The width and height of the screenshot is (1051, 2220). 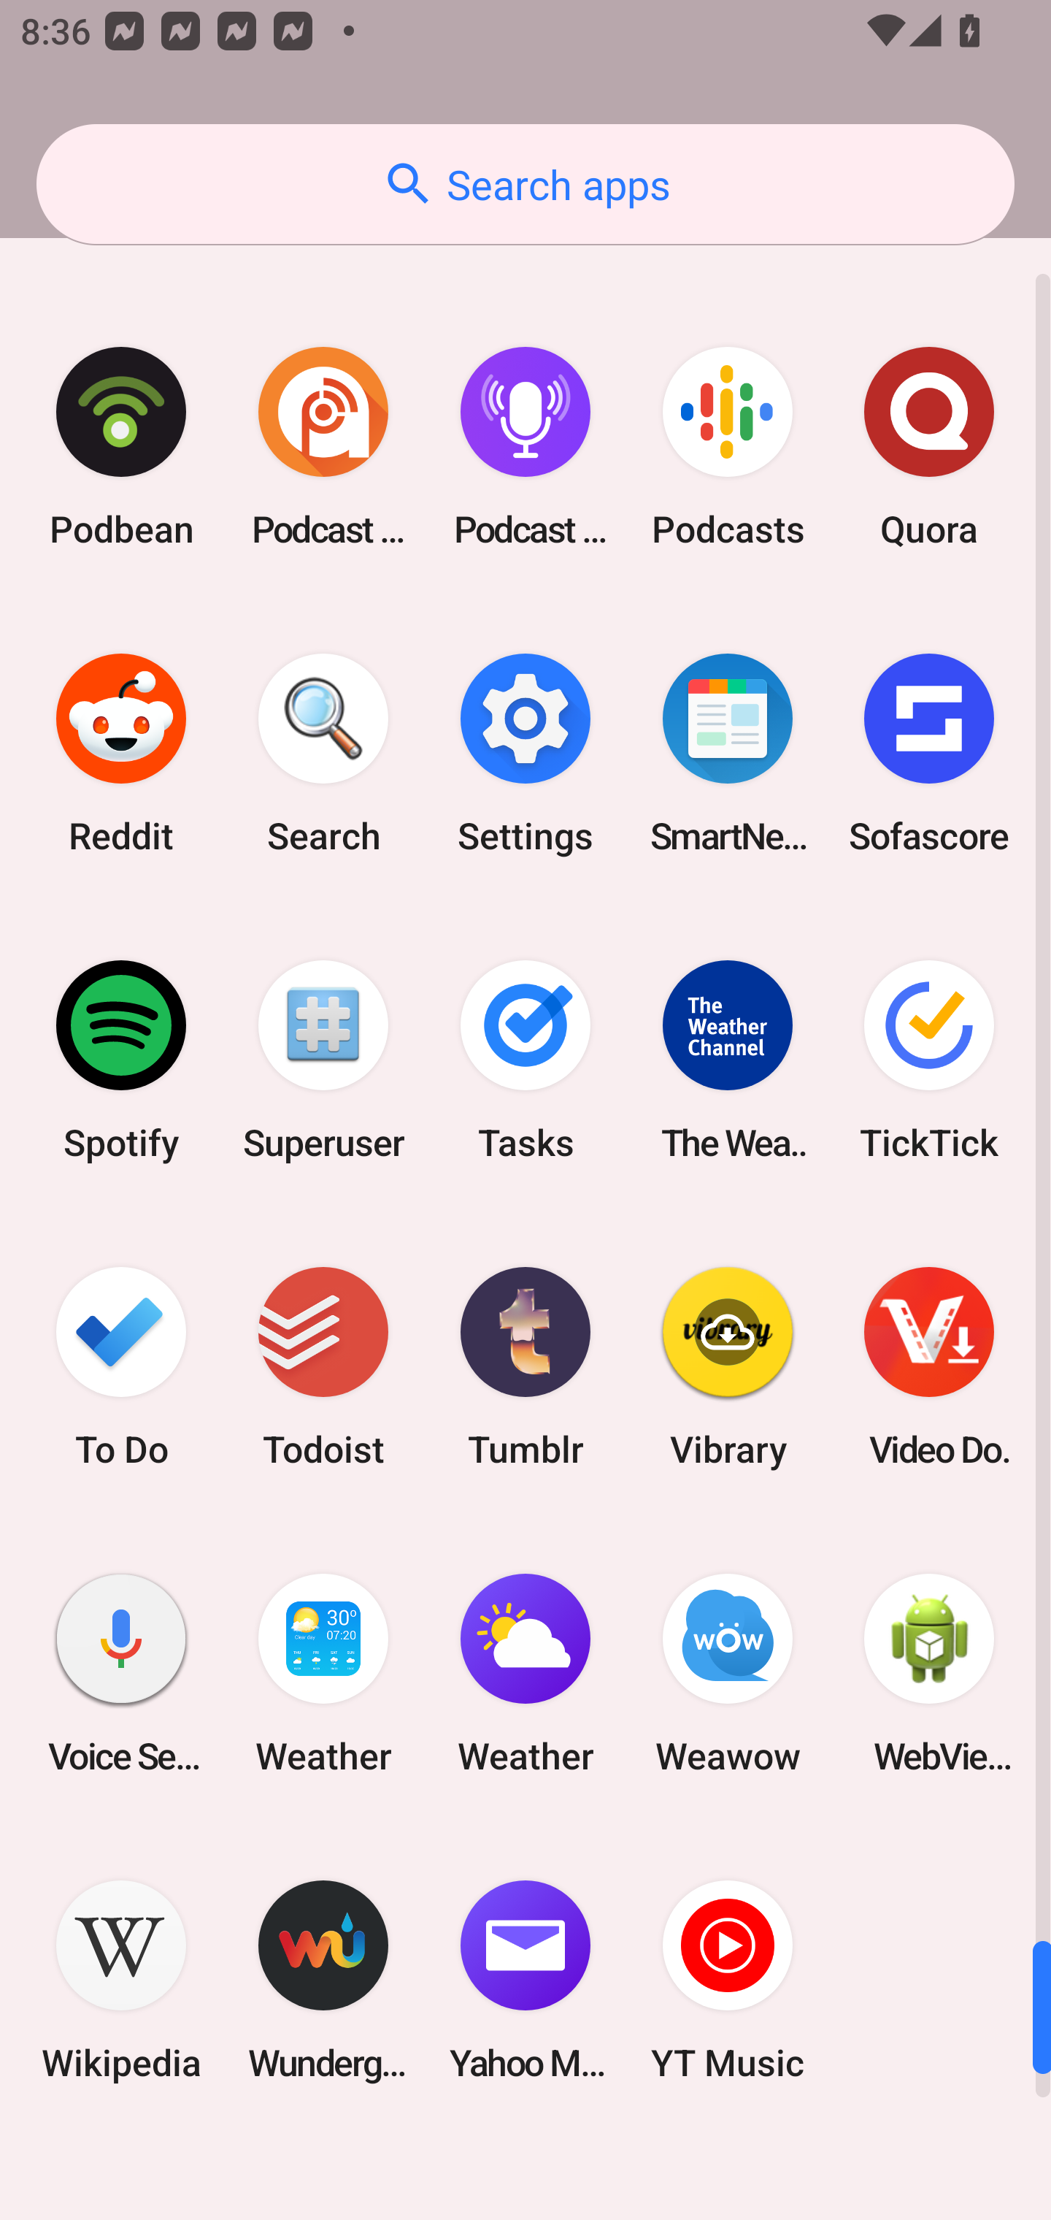 I want to click on Weather, so click(x=525, y=1674).